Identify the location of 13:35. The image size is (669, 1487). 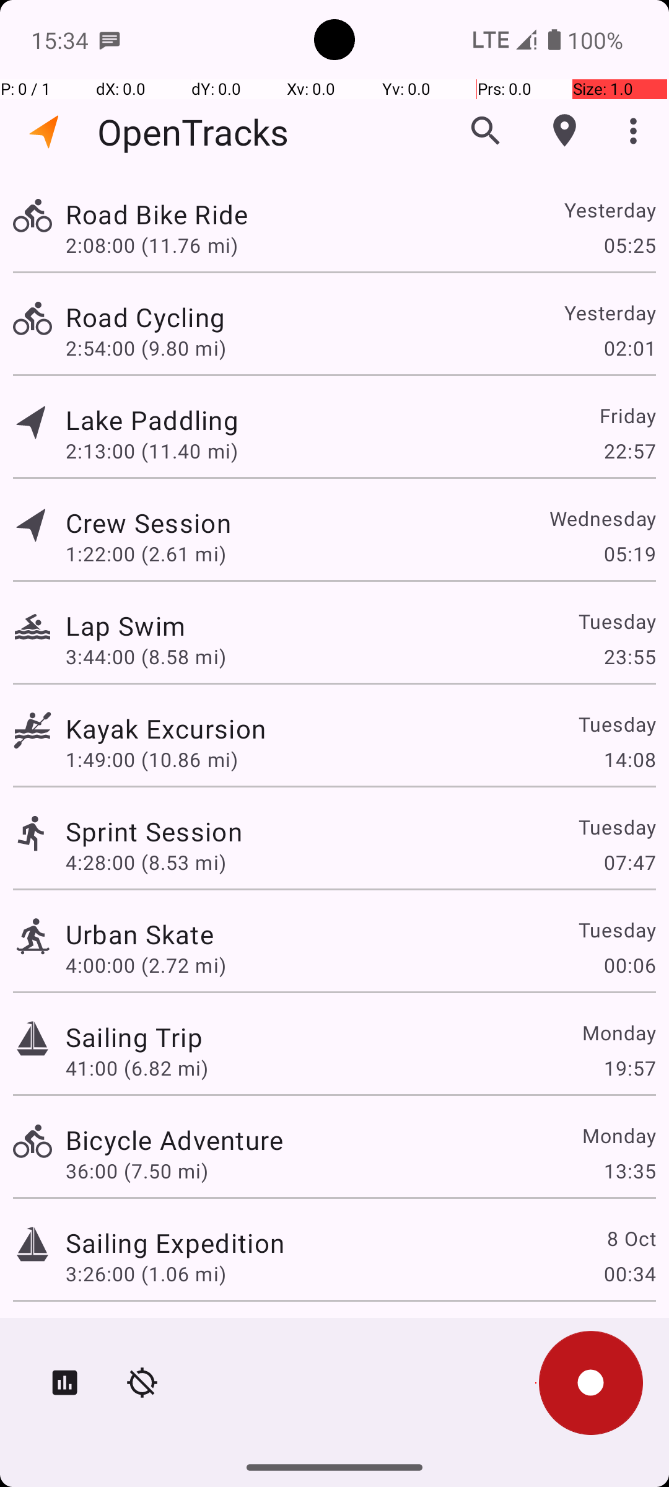
(629, 1171).